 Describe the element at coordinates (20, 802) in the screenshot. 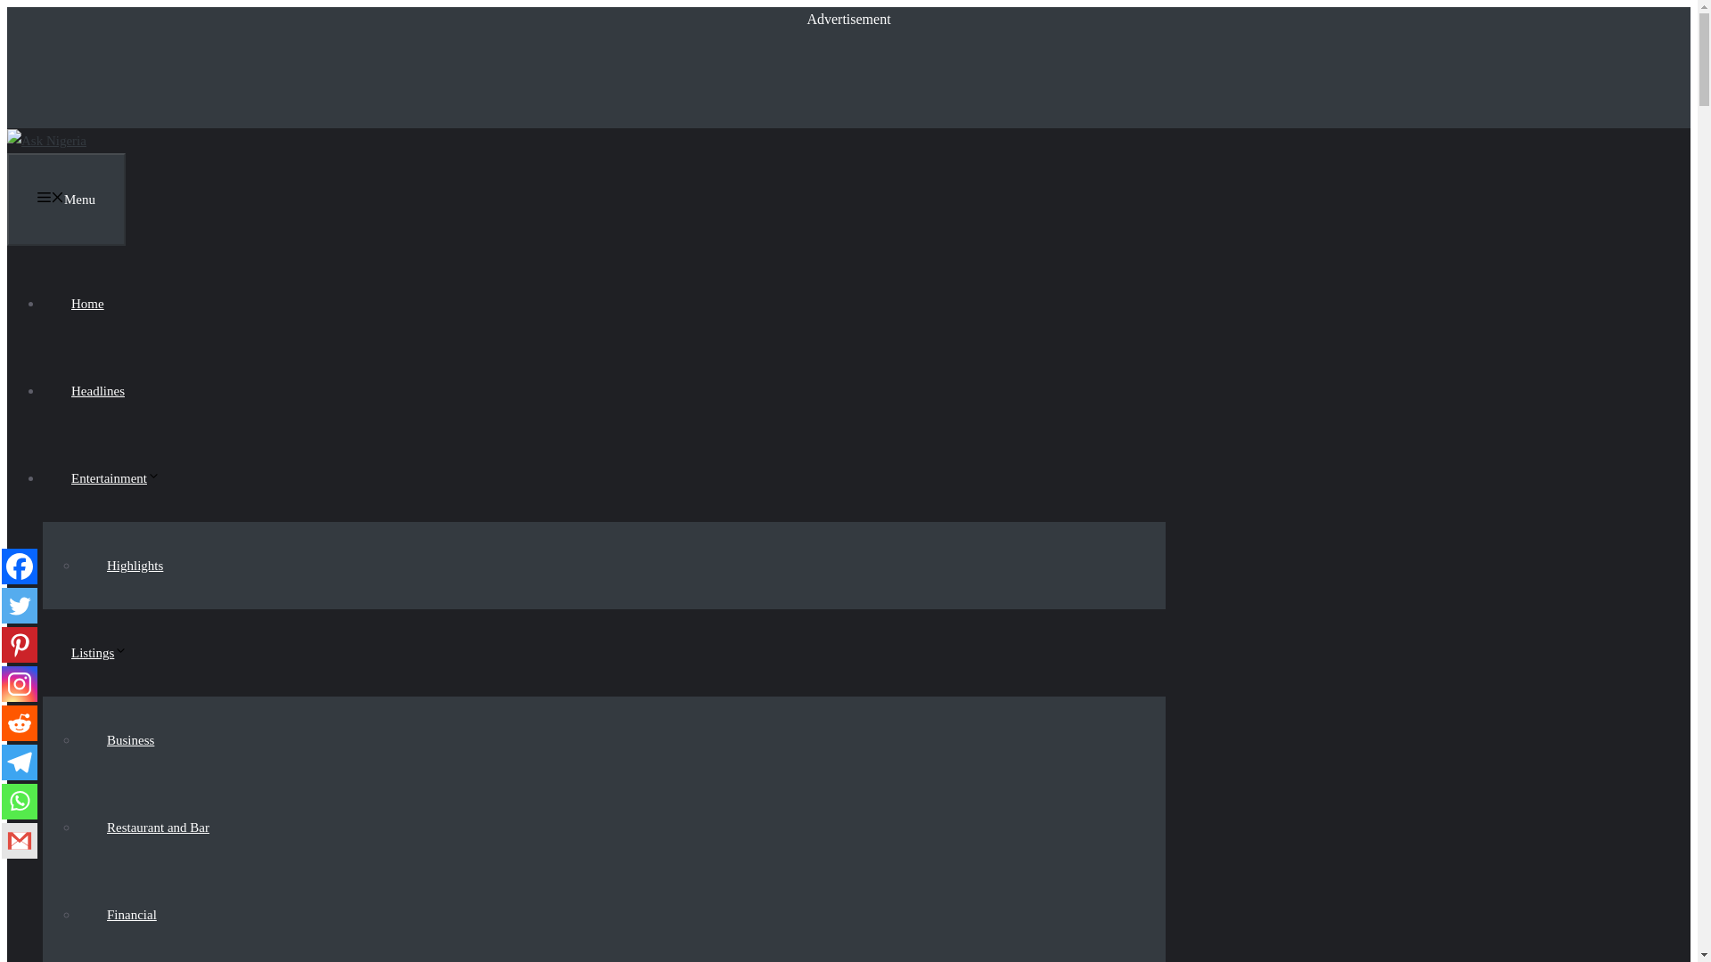

I see `Whatsapp` at that location.